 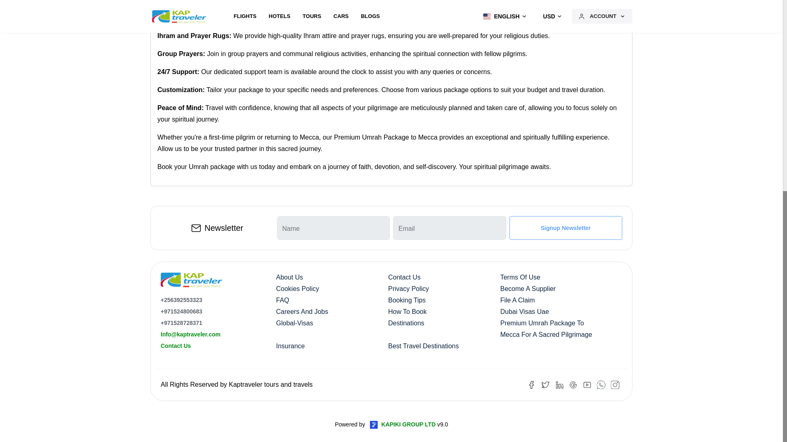 I want to click on Signup Newsletter, so click(x=566, y=228).